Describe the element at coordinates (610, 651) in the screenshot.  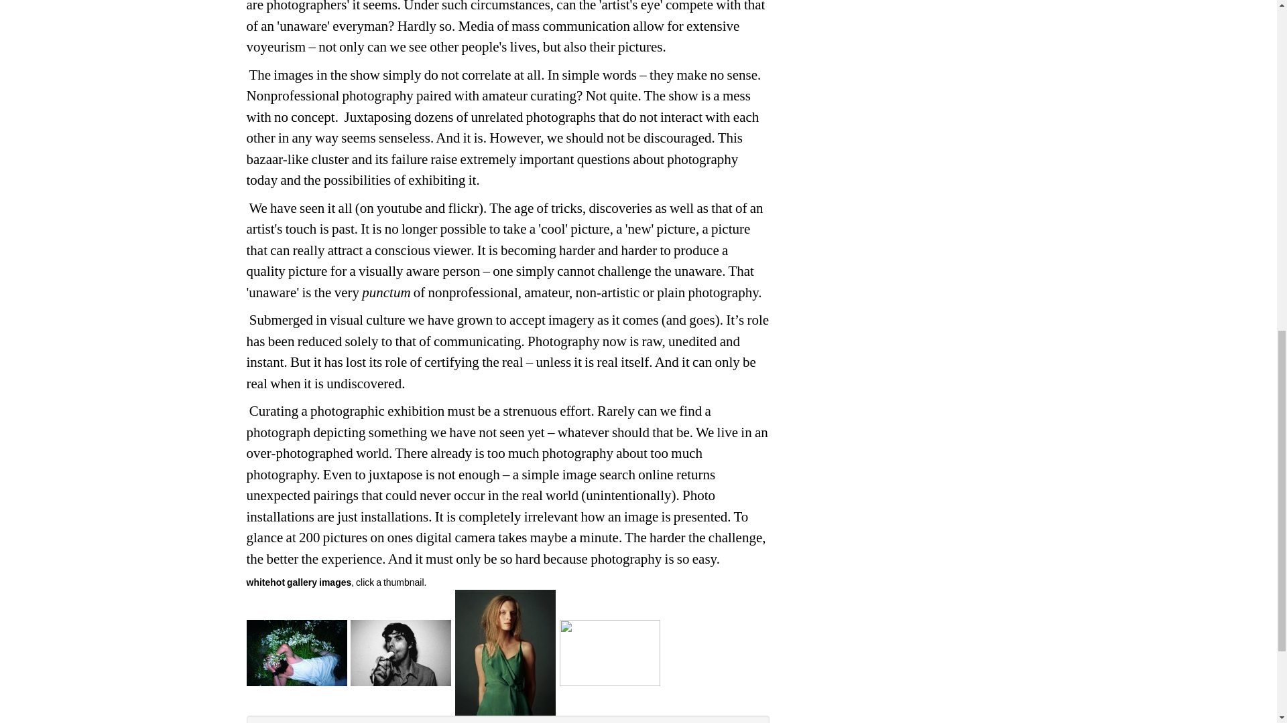
I see `Red Eye Effect at Warsaw's CCA` at that location.